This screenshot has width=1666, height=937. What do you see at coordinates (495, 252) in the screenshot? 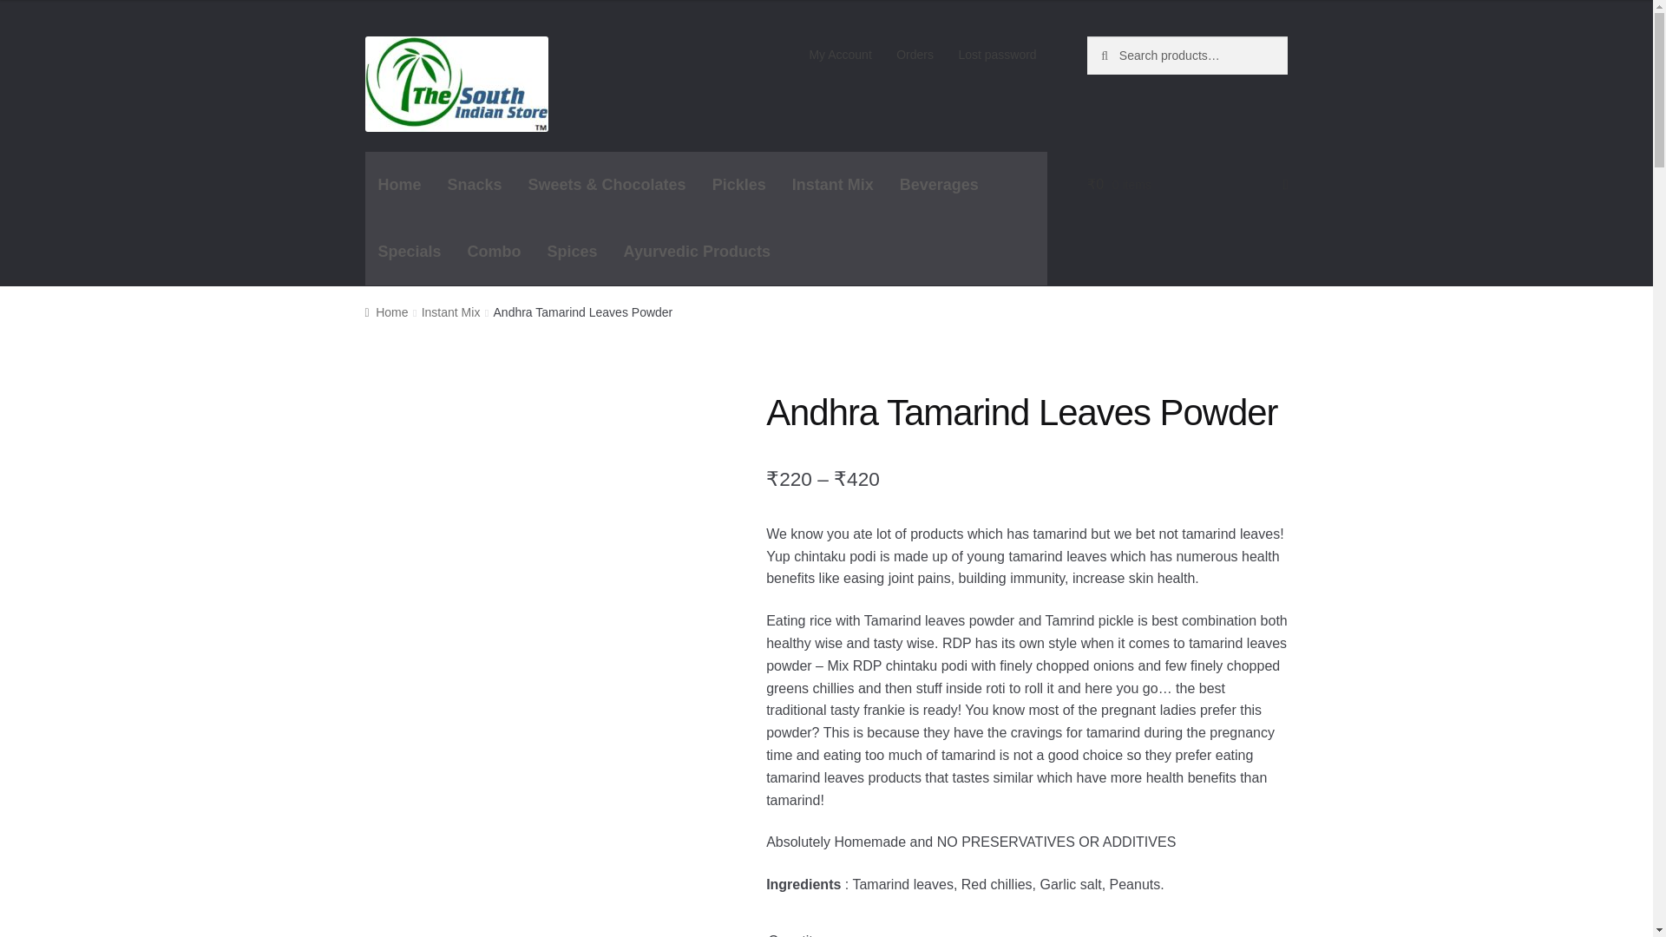
I see `Combo` at bounding box center [495, 252].